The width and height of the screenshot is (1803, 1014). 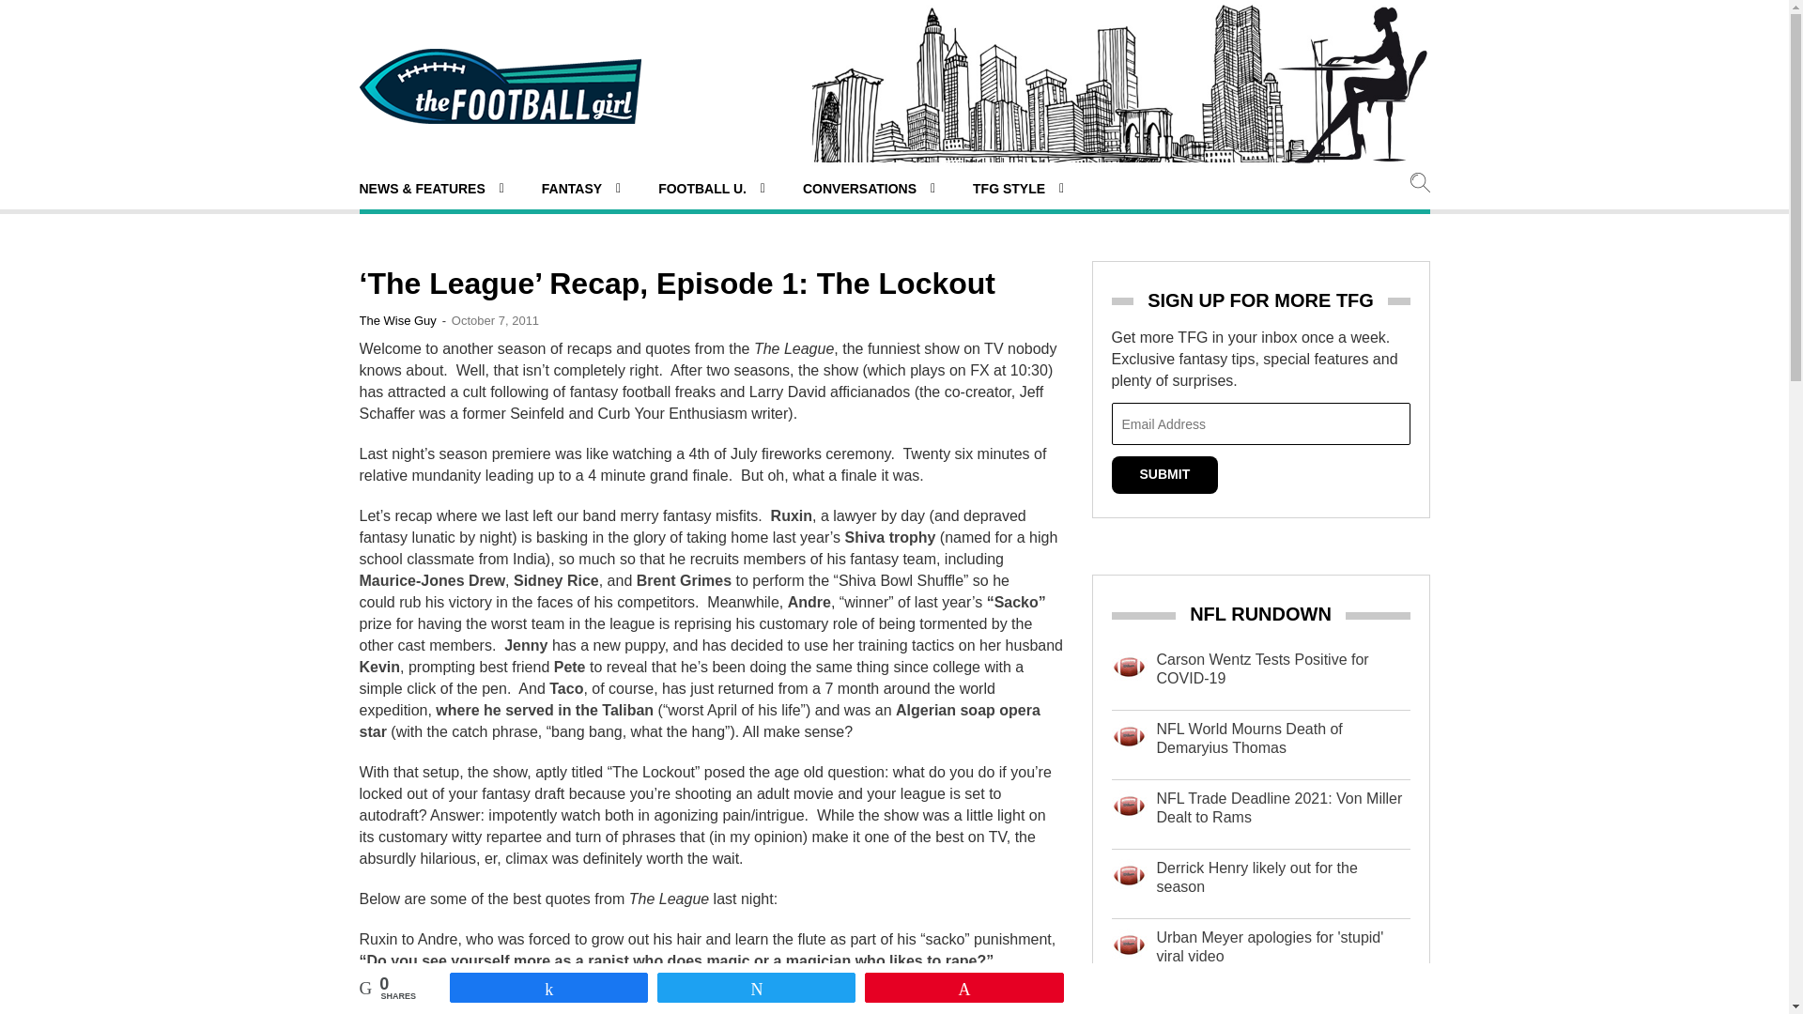 What do you see at coordinates (711, 189) in the screenshot?
I see `FOOTBALL U.` at bounding box center [711, 189].